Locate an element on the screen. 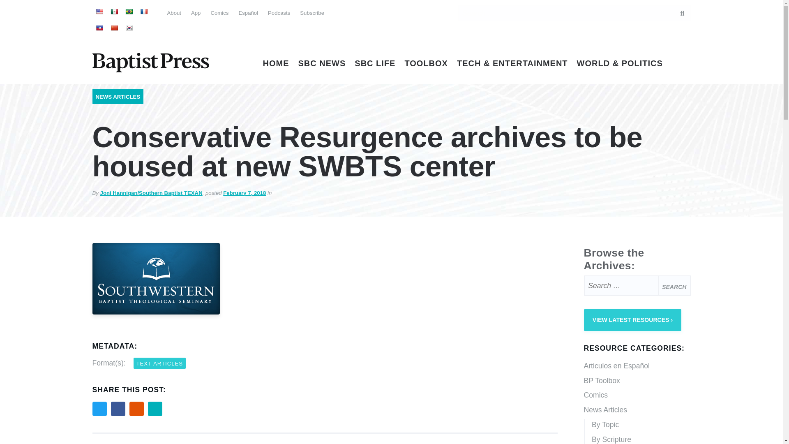 The width and height of the screenshot is (789, 444). SBC LIFE is located at coordinates (375, 63).